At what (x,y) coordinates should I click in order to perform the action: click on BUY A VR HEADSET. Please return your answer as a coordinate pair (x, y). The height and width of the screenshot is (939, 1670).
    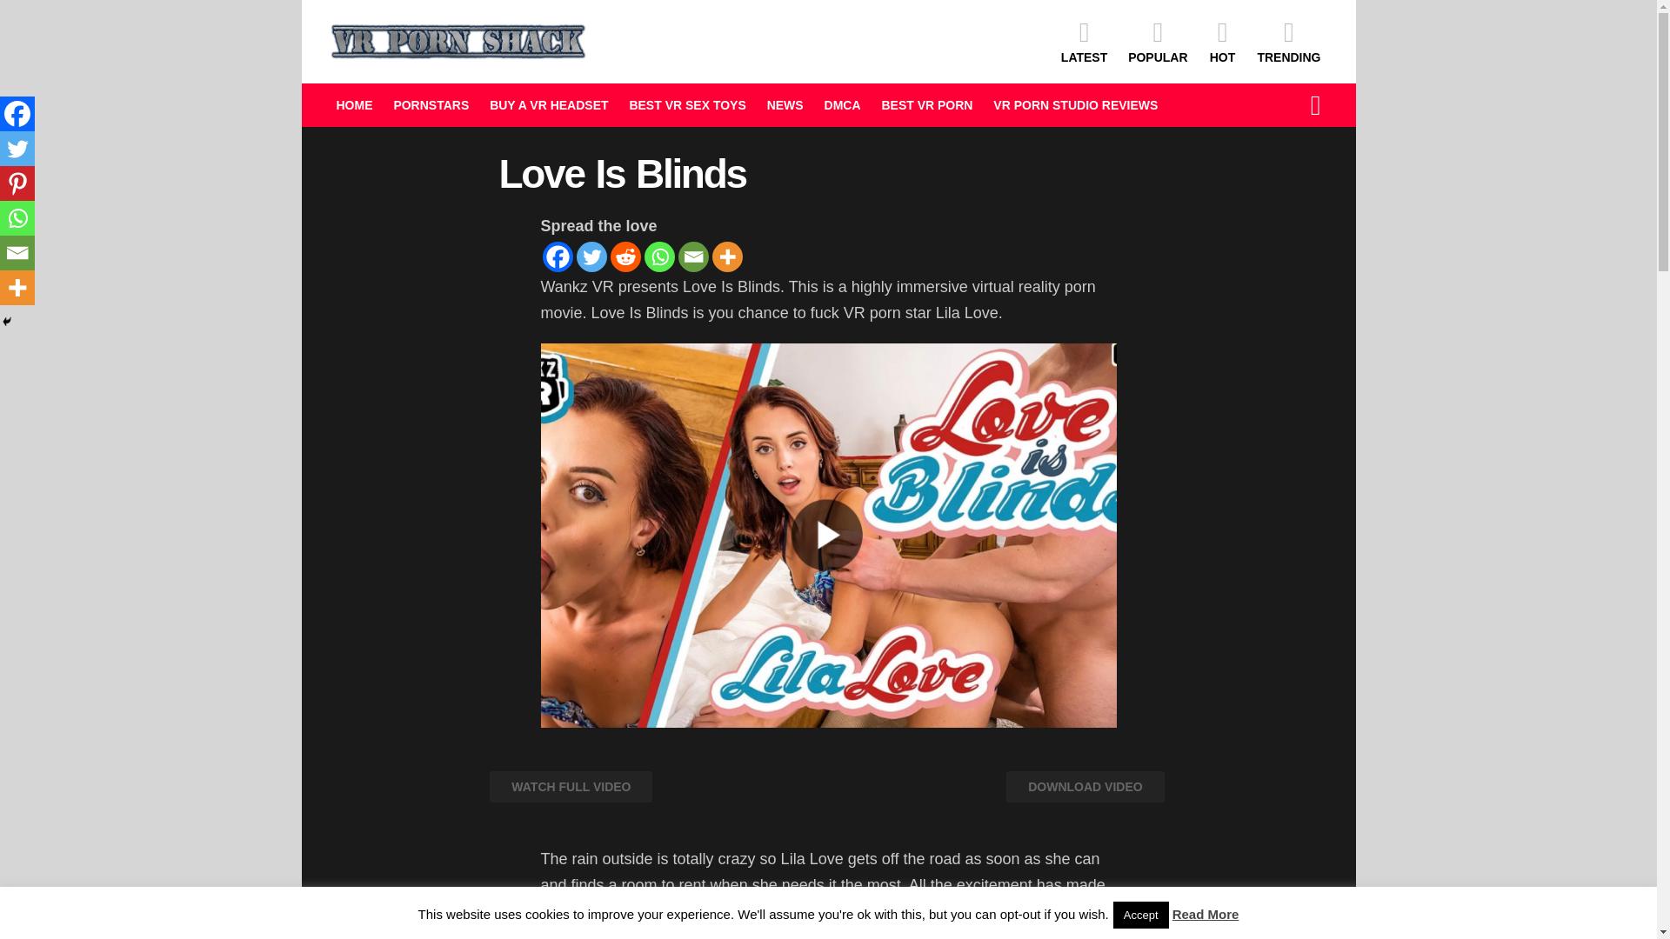
    Looking at the image, I should click on (548, 104).